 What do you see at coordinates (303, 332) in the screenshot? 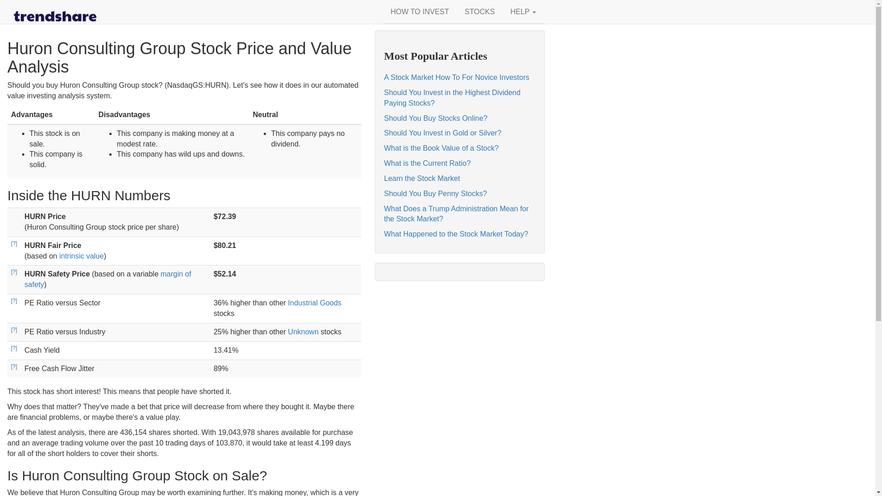
I see `Unknown` at bounding box center [303, 332].